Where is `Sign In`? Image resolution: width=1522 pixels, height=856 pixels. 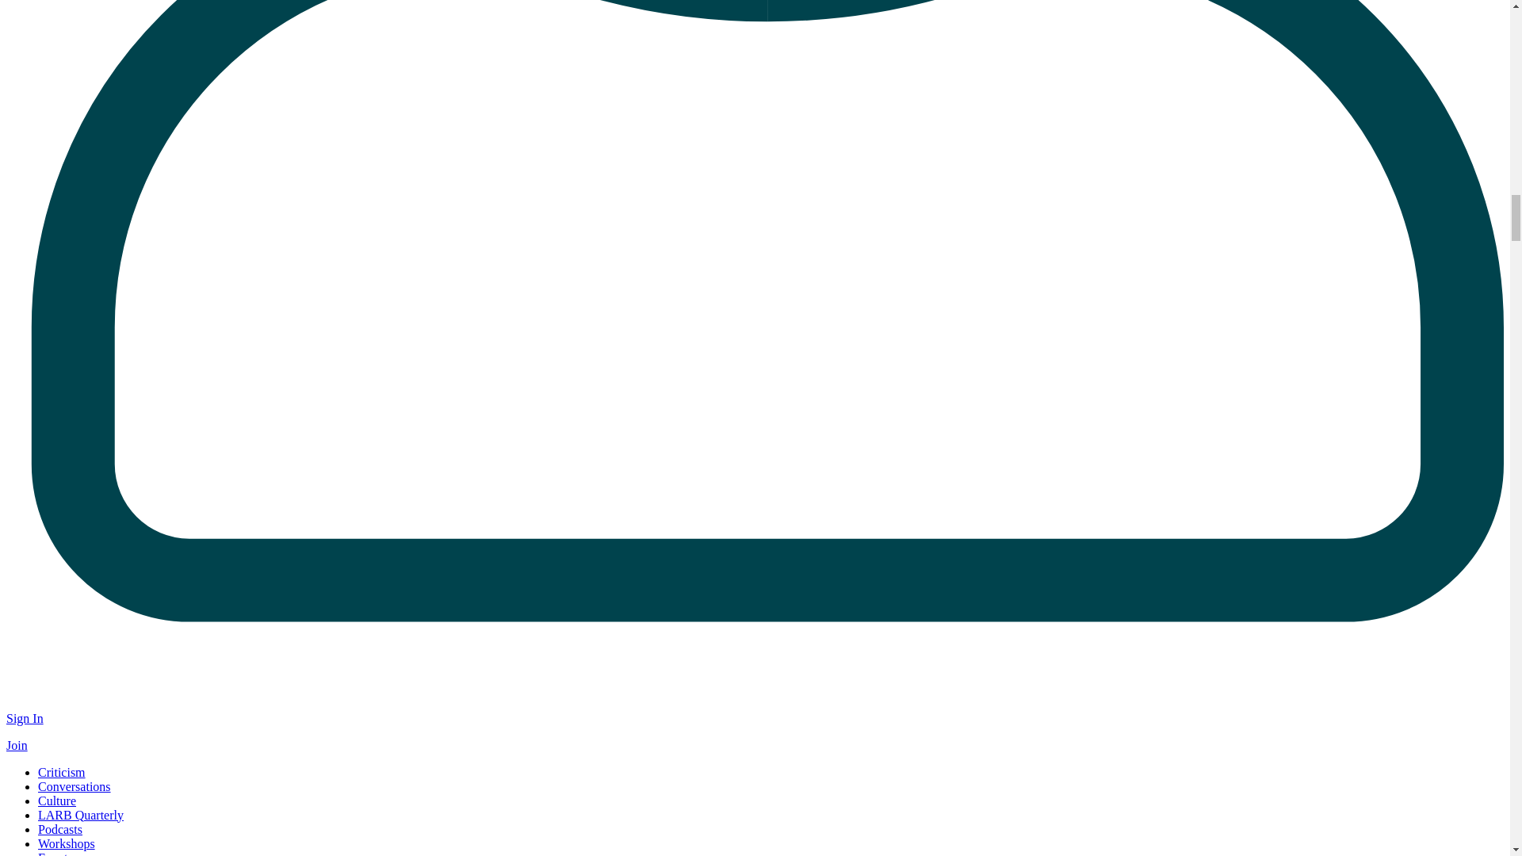
Sign In is located at coordinates (25, 718).